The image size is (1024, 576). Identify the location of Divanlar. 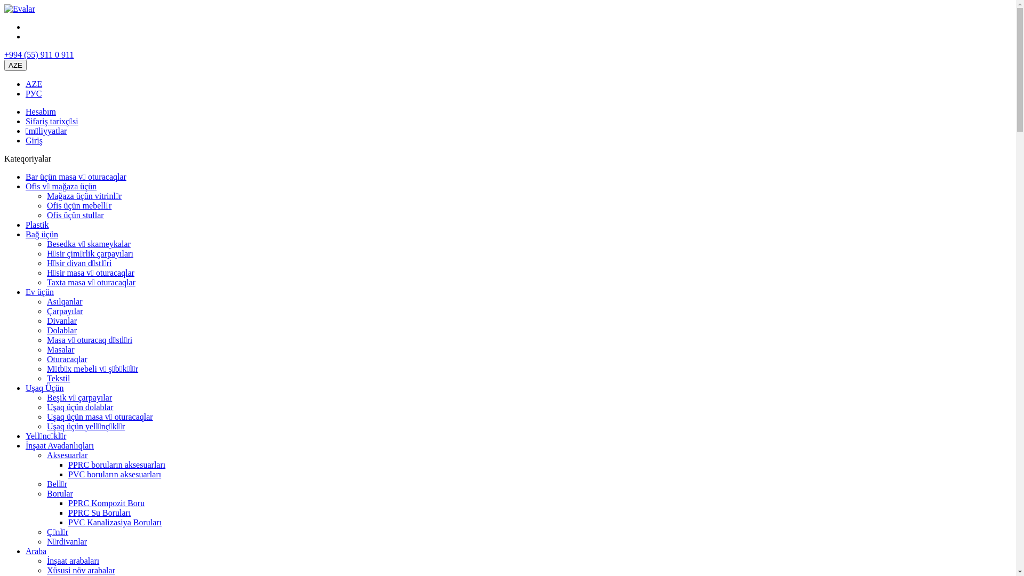
(62, 321).